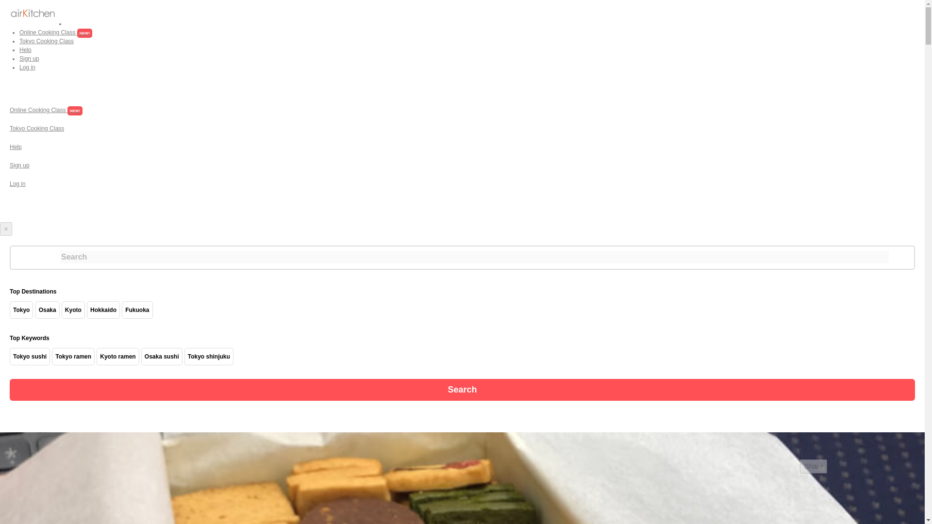  What do you see at coordinates (56, 33) in the screenshot?
I see `Online Cooking Class NEW!` at bounding box center [56, 33].